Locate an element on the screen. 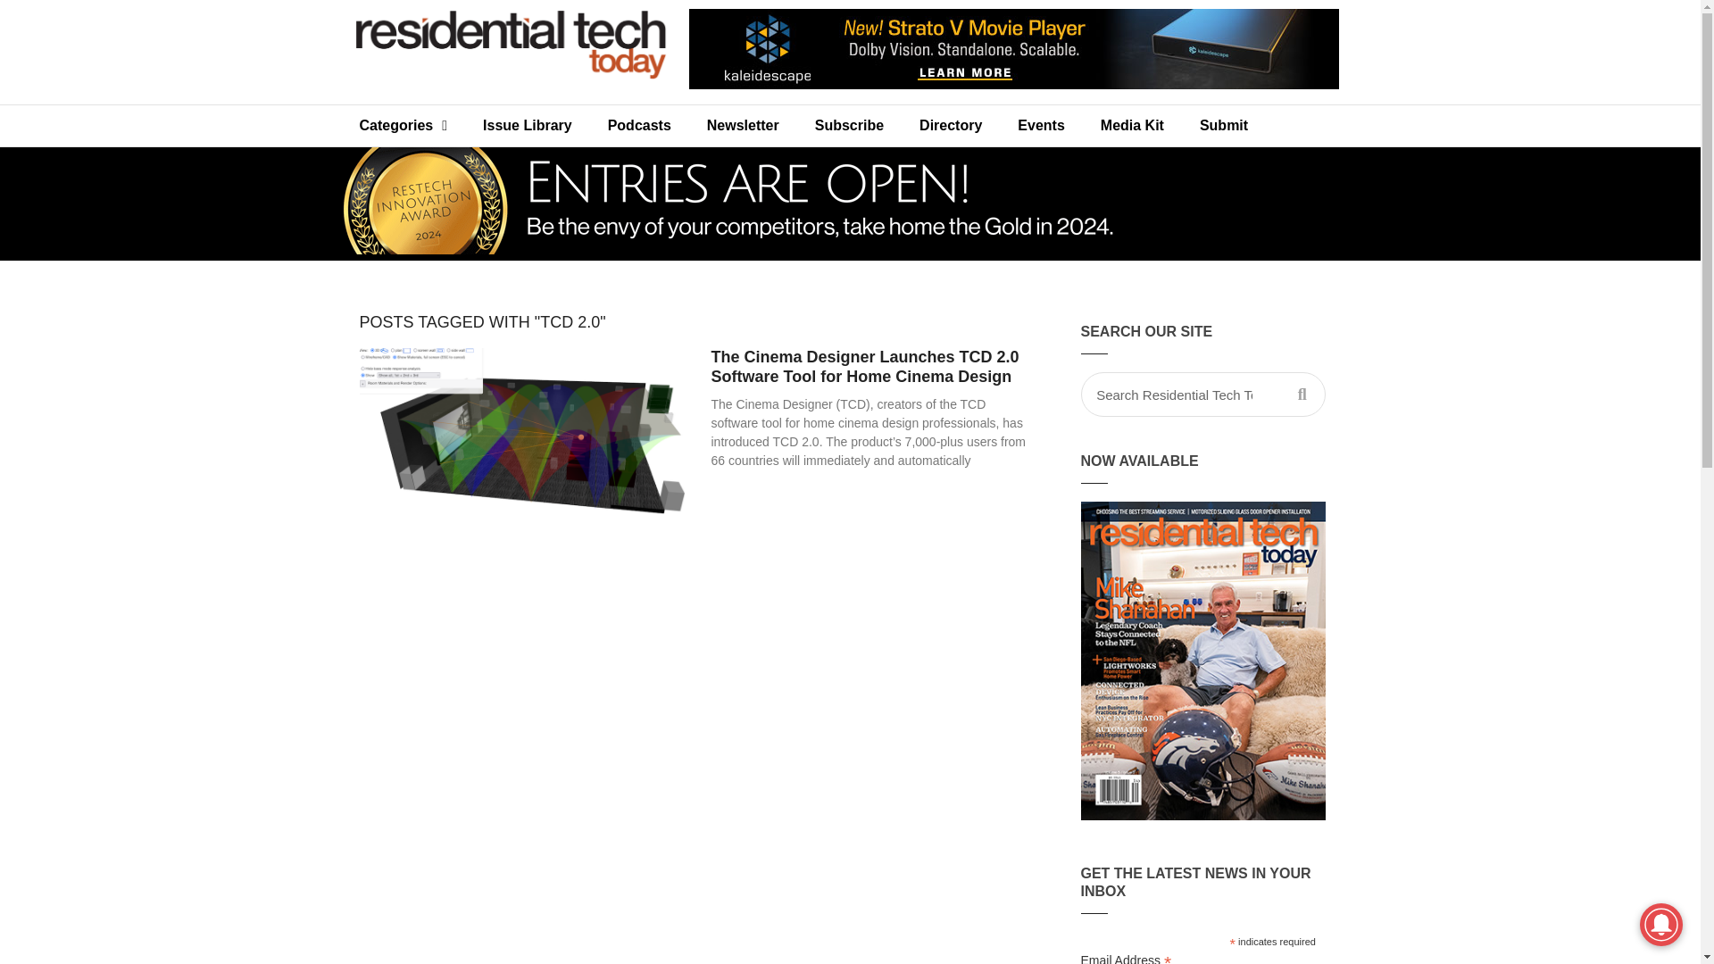 This screenshot has height=964, width=1714. Submit is located at coordinates (1224, 125).